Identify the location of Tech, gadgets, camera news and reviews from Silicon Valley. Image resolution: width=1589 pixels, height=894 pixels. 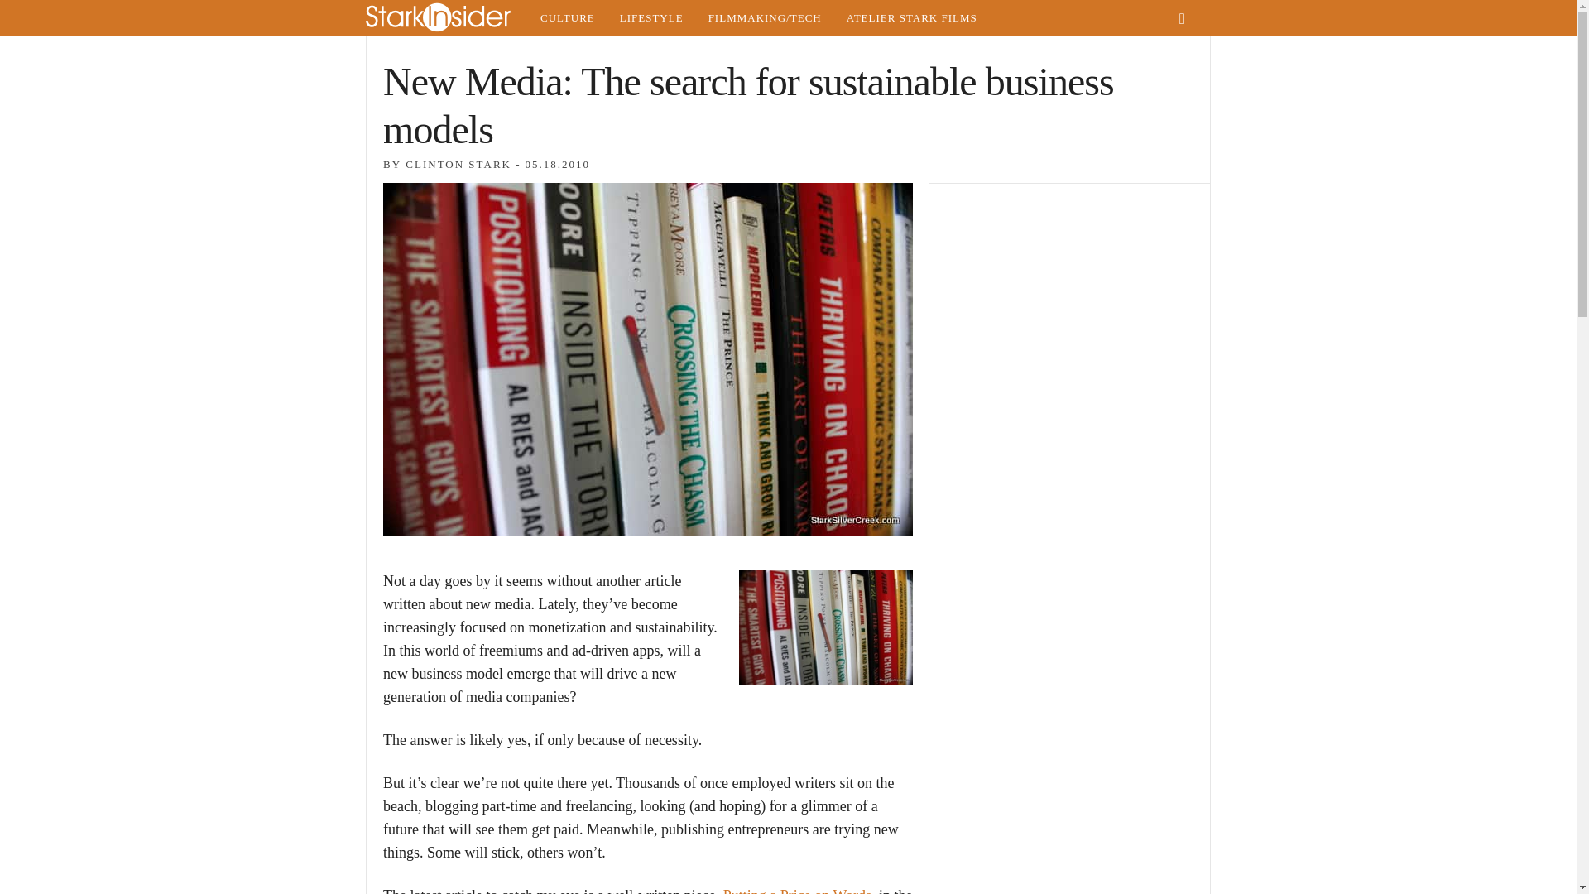
(765, 18).